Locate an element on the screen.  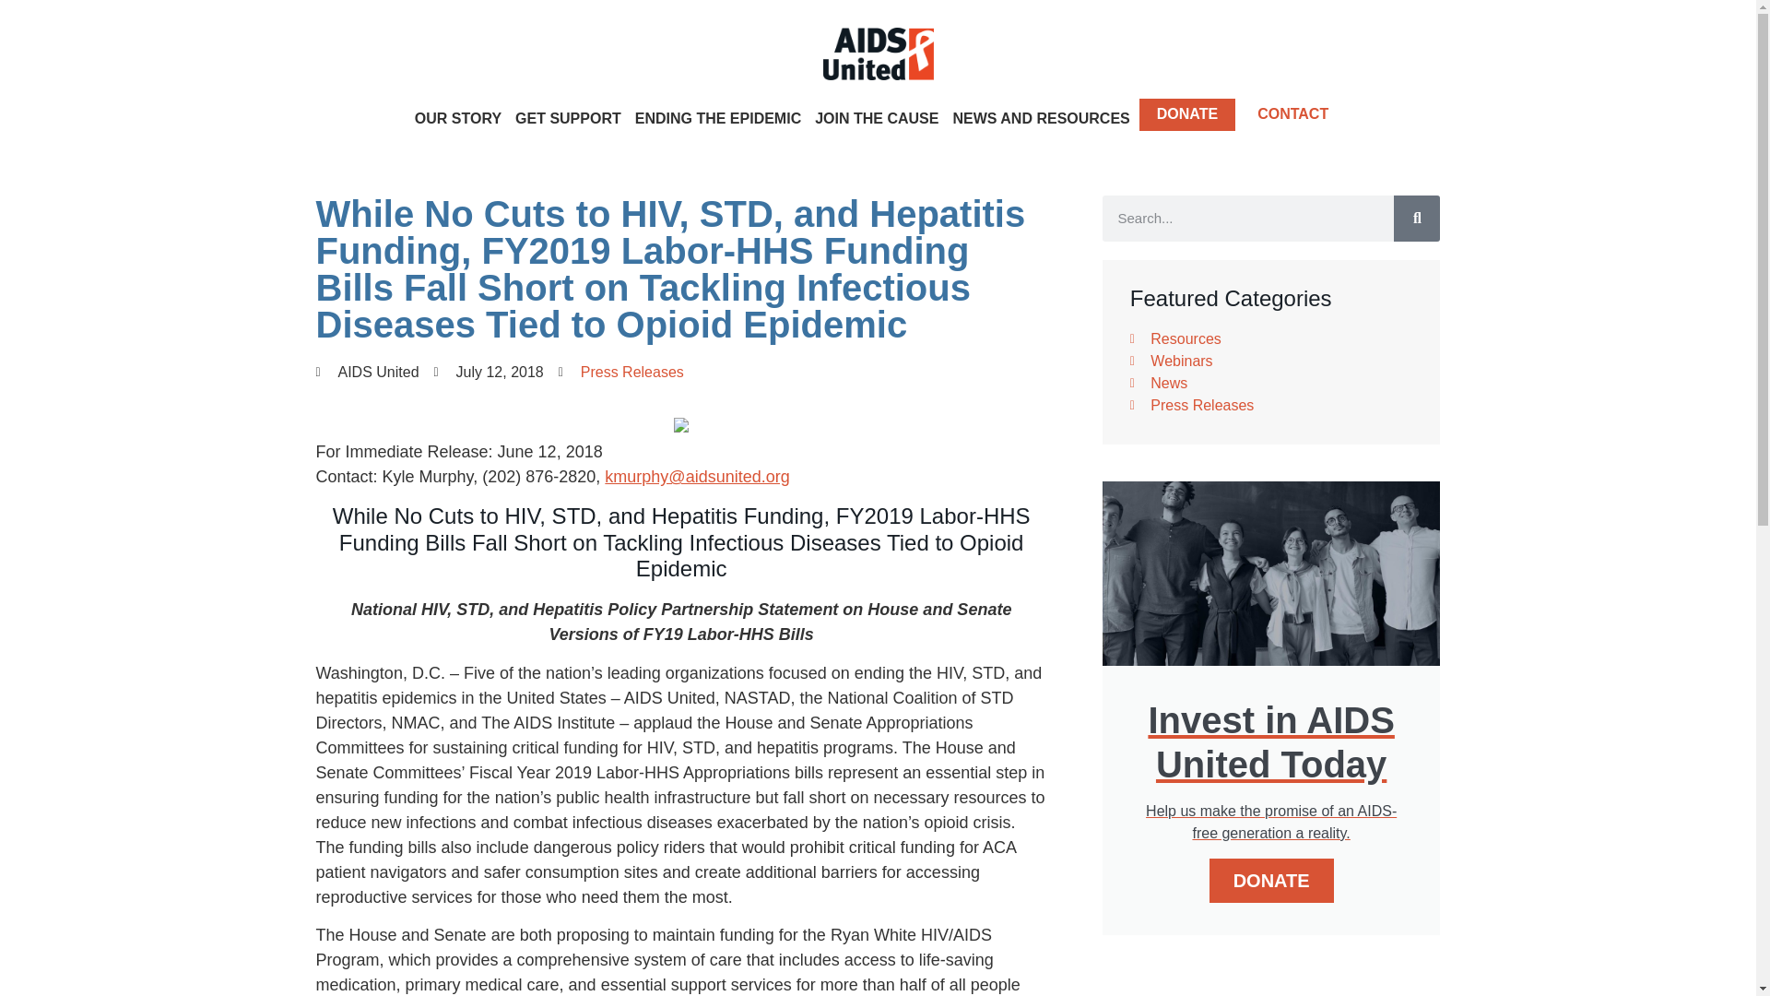
OUR STORY is located at coordinates (458, 118).